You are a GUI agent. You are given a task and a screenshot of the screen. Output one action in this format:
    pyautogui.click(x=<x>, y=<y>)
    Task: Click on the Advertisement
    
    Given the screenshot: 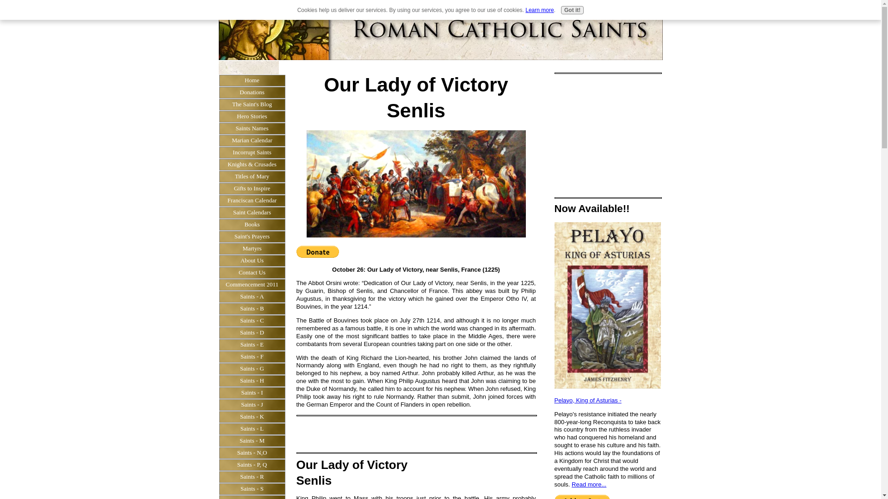 What is the action you would take?
    pyautogui.click(x=611, y=134)
    